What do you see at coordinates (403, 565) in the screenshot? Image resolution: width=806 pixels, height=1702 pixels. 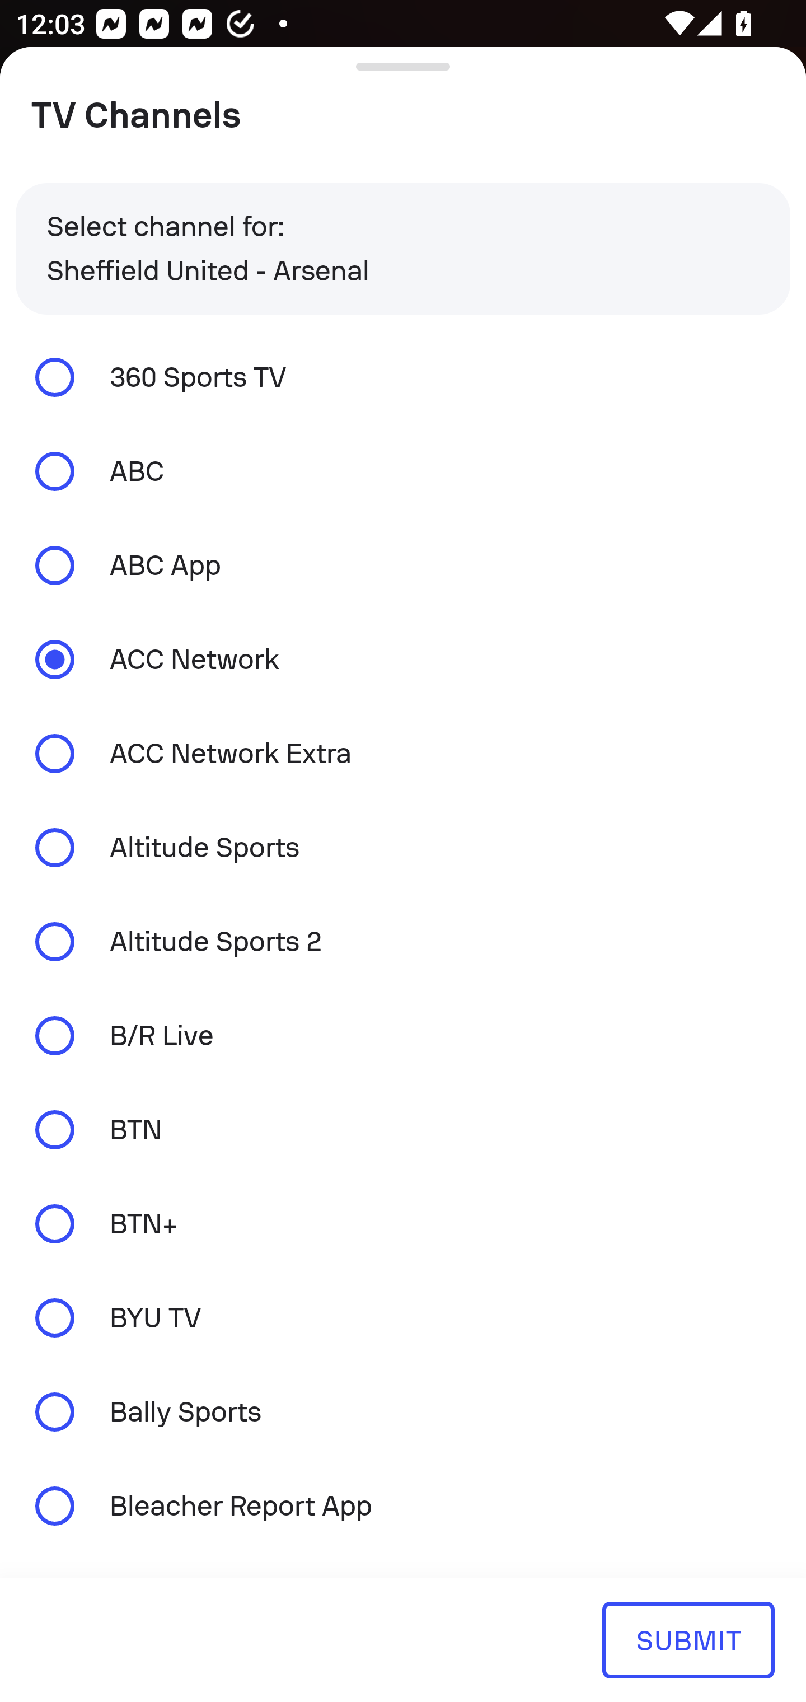 I see `ABC App` at bounding box center [403, 565].